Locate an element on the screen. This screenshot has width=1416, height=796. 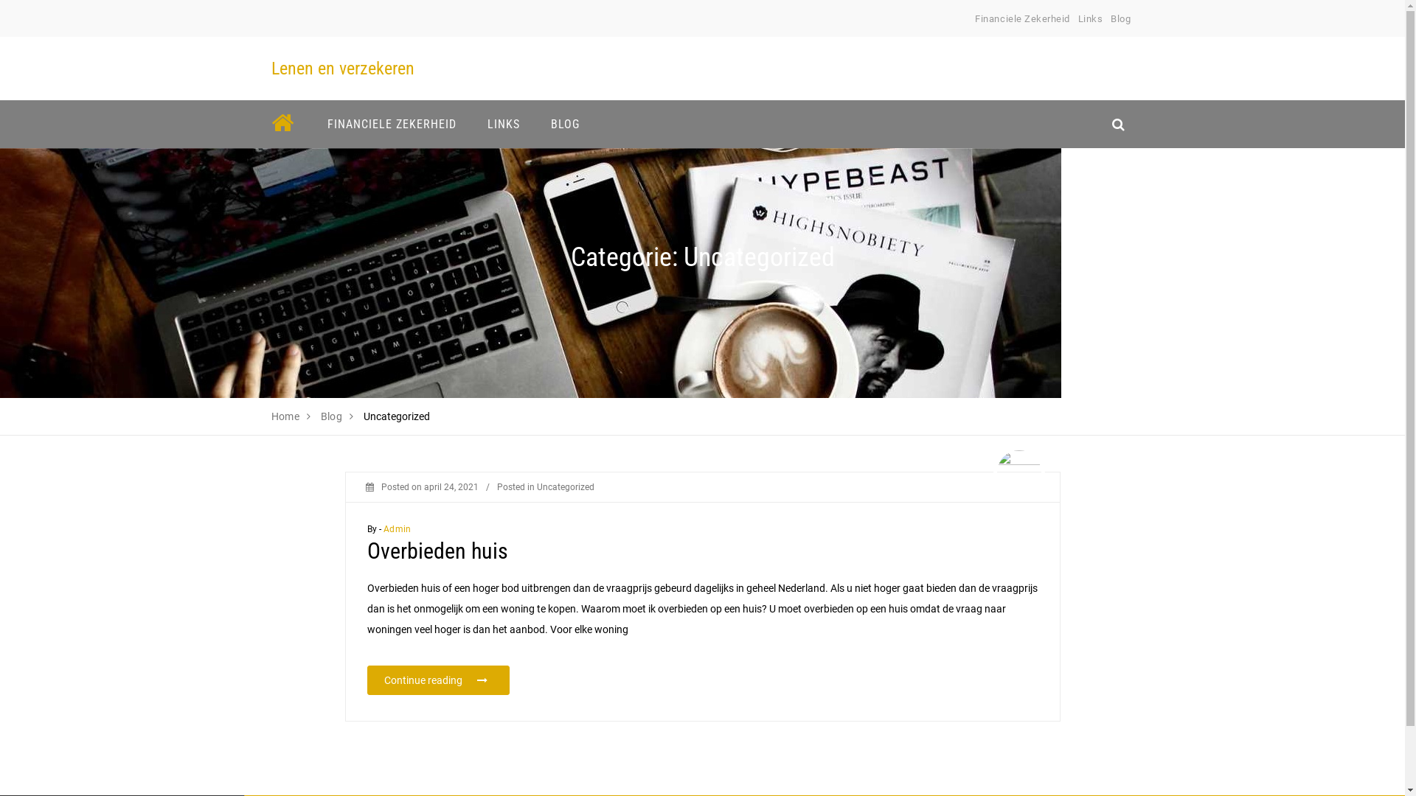
Home is located at coordinates (286, 416).